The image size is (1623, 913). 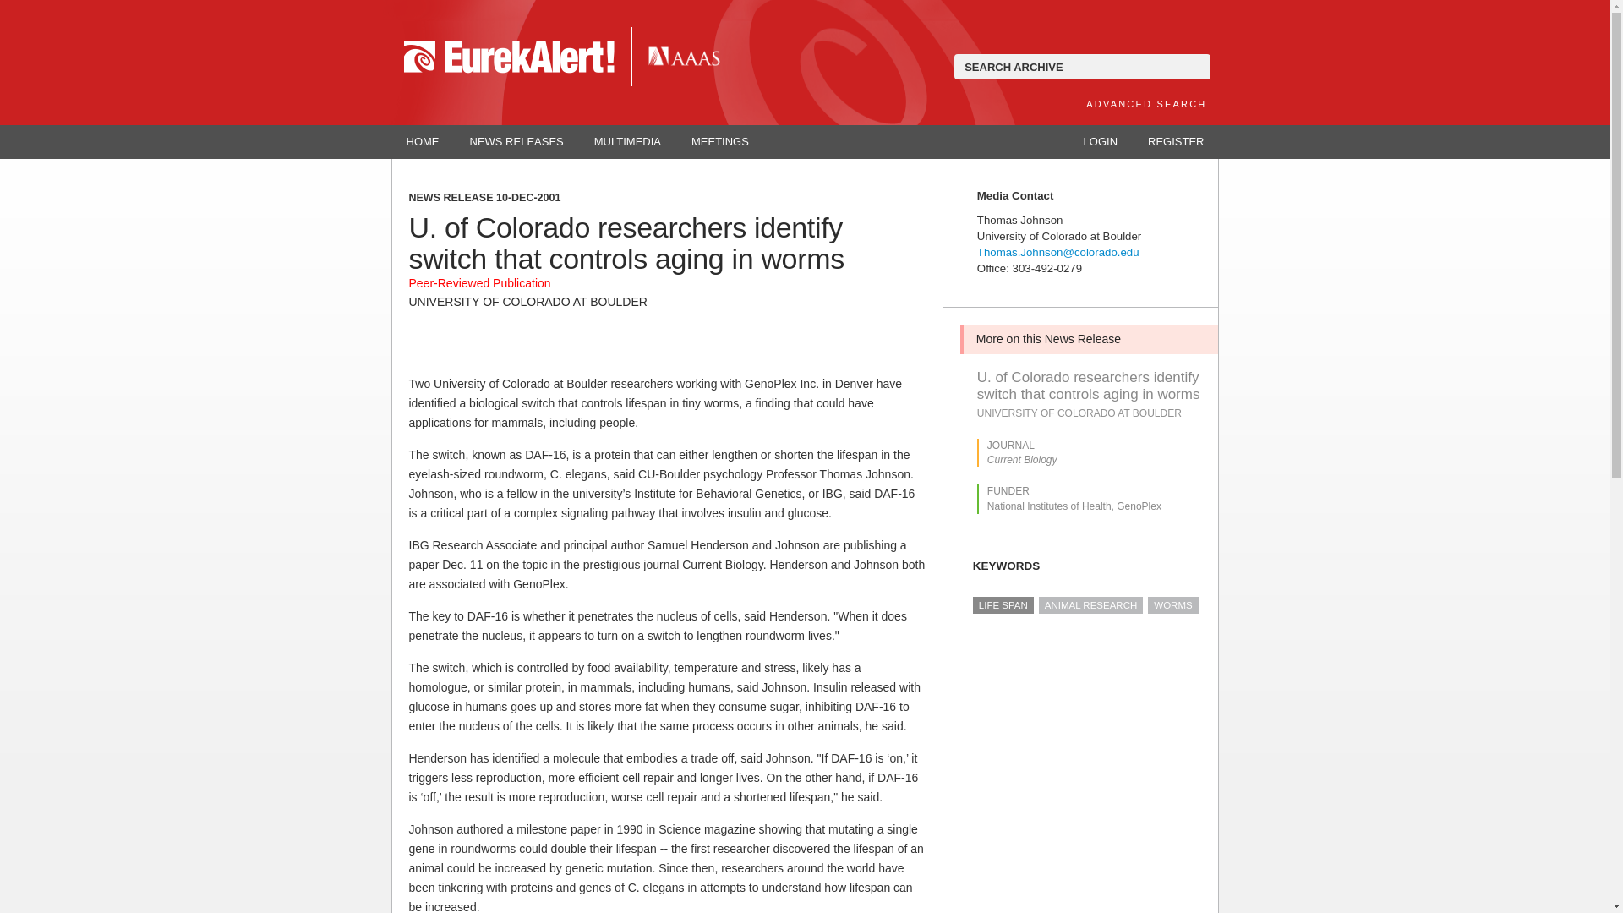 I want to click on MEETINGS, so click(x=720, y=142).